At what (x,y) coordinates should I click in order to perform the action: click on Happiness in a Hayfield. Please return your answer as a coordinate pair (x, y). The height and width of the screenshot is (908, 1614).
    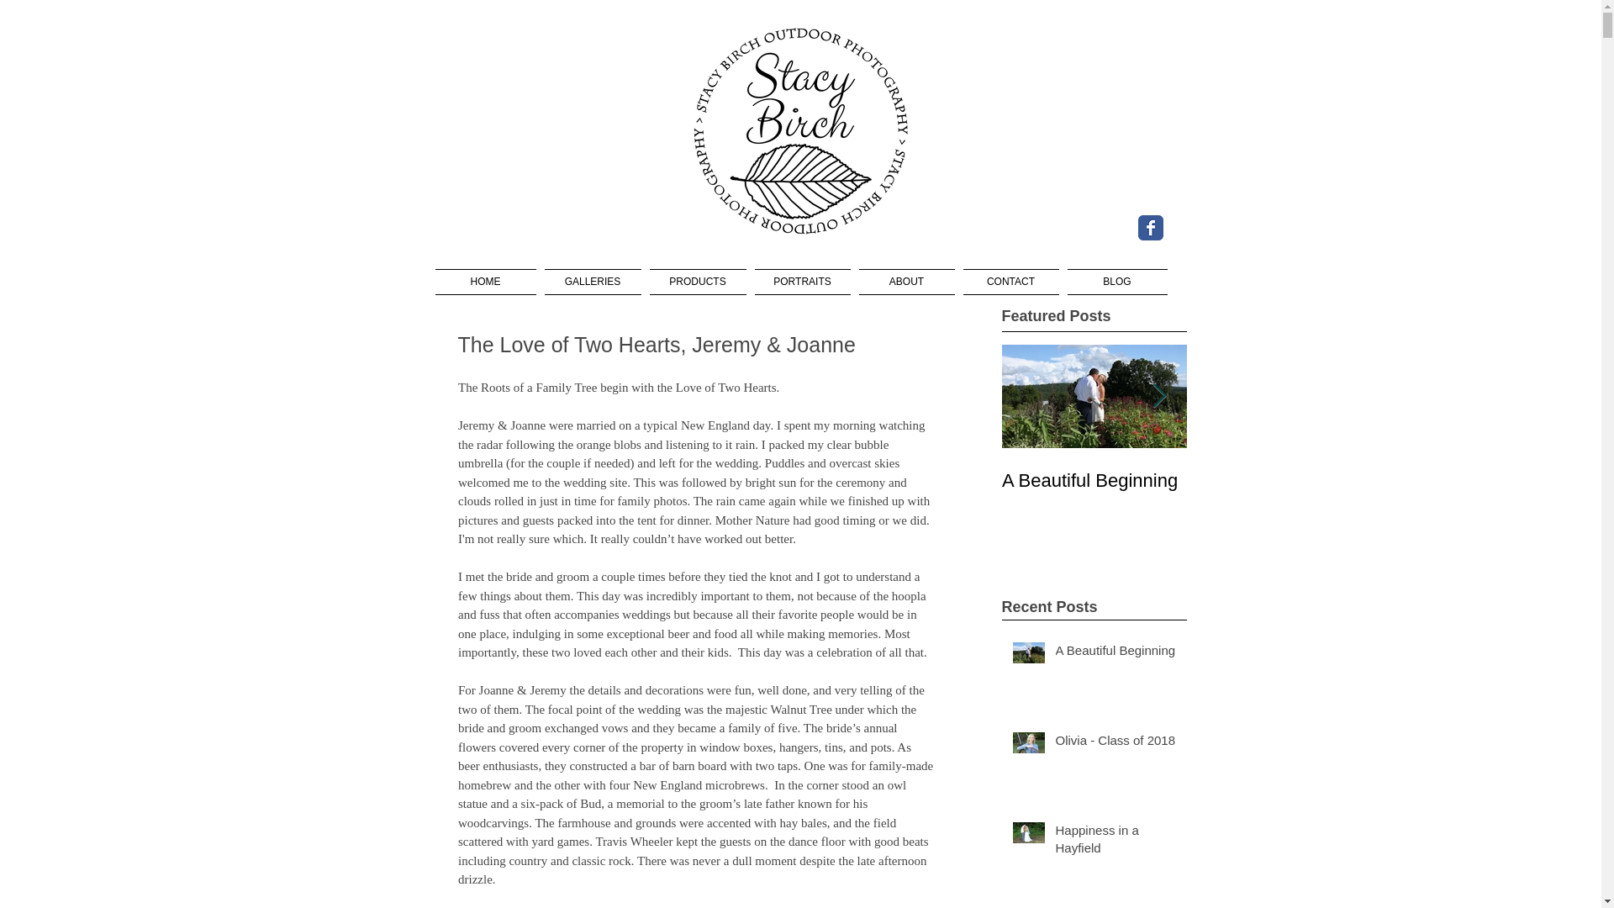
    Looking at the image, I should click on (1116, 842).